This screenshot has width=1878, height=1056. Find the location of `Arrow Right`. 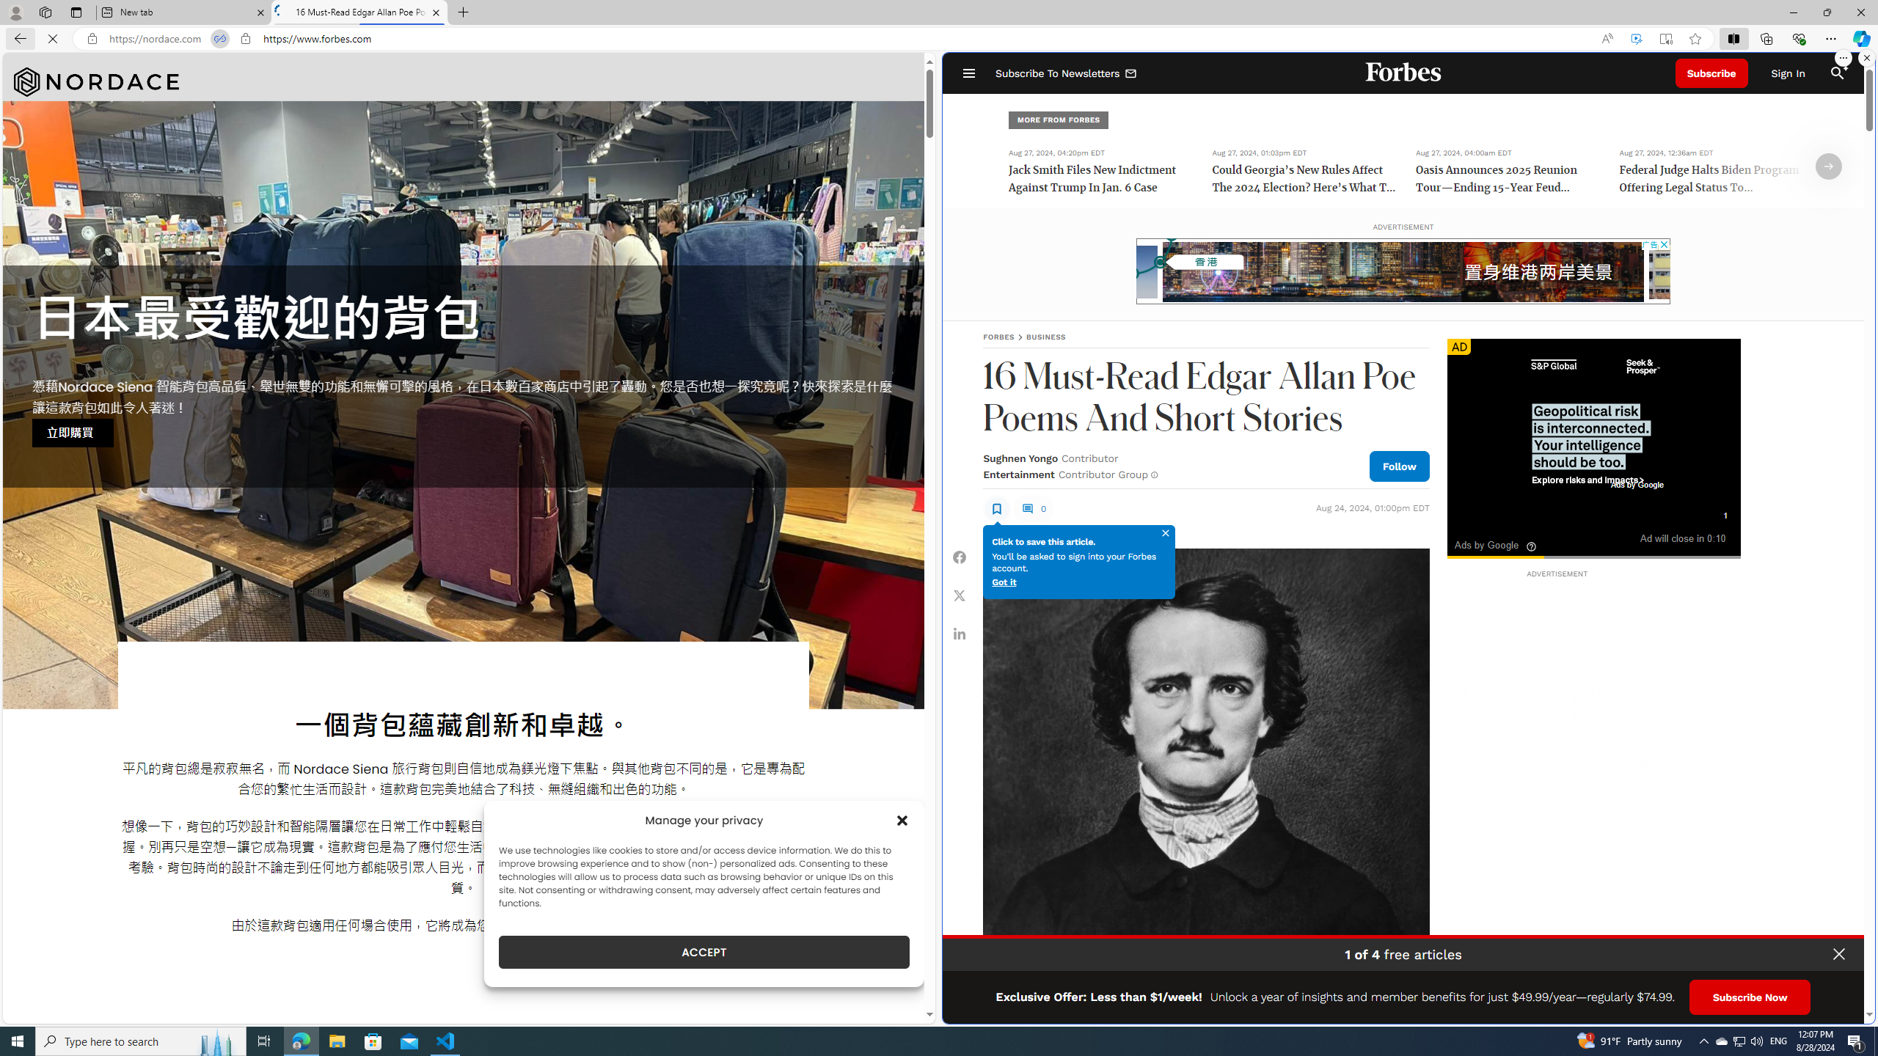

Arrow Right is located at coordinates (1829, 166).